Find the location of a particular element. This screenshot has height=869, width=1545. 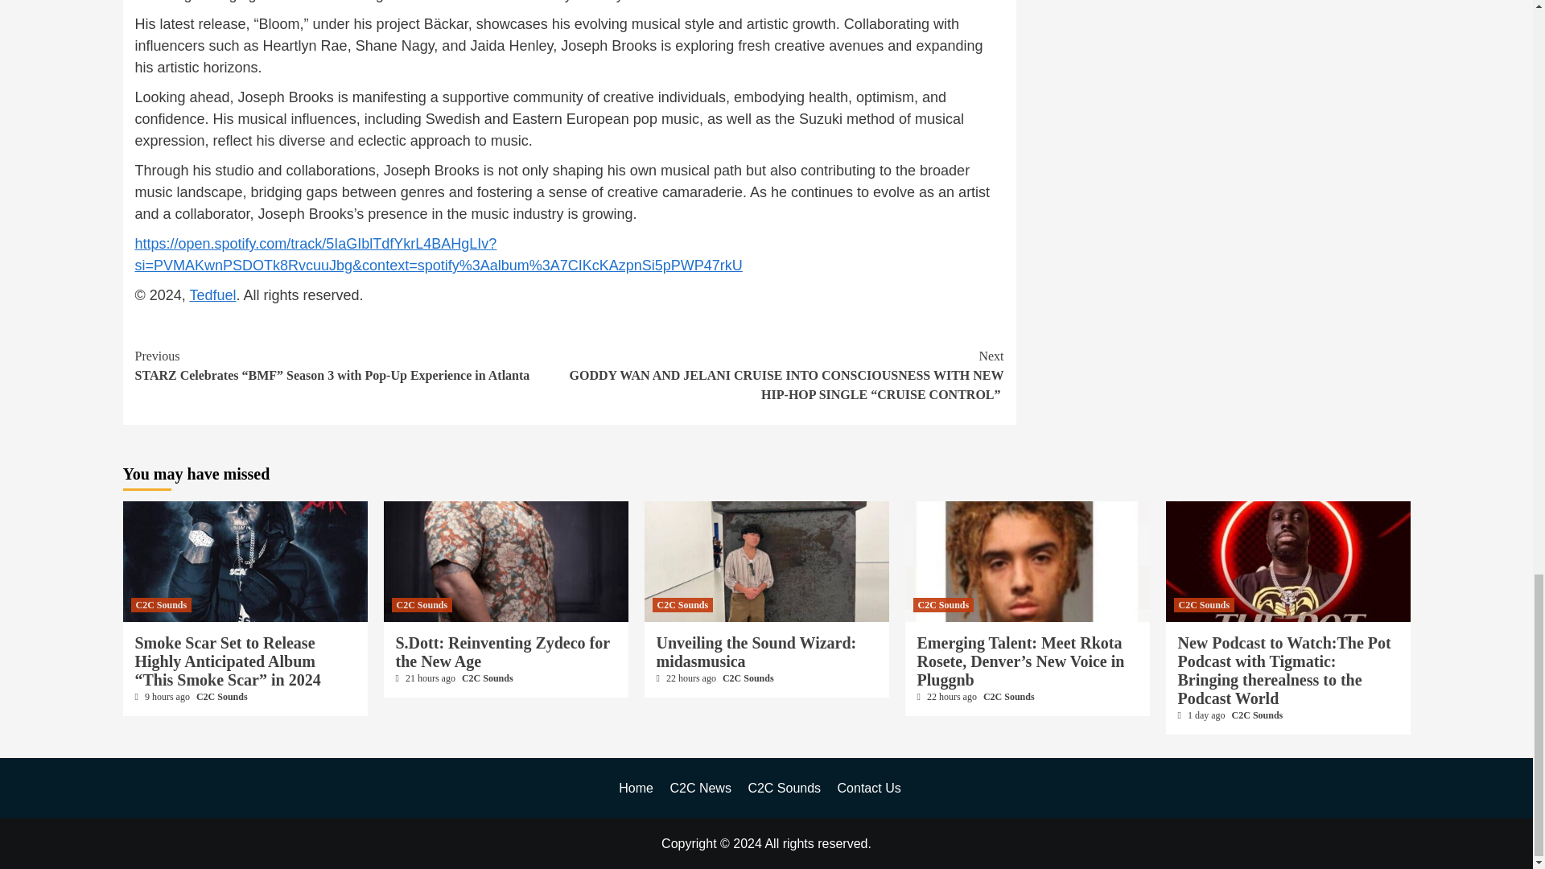

C2C Sounds is located at coordinates (422, 605).